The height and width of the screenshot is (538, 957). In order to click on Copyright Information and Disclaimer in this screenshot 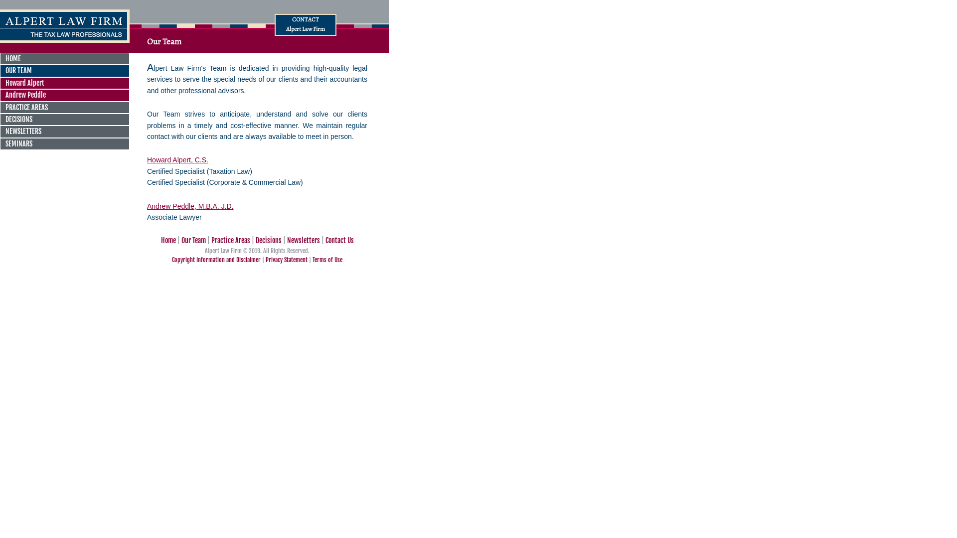, I will do `click(216, 260)`.